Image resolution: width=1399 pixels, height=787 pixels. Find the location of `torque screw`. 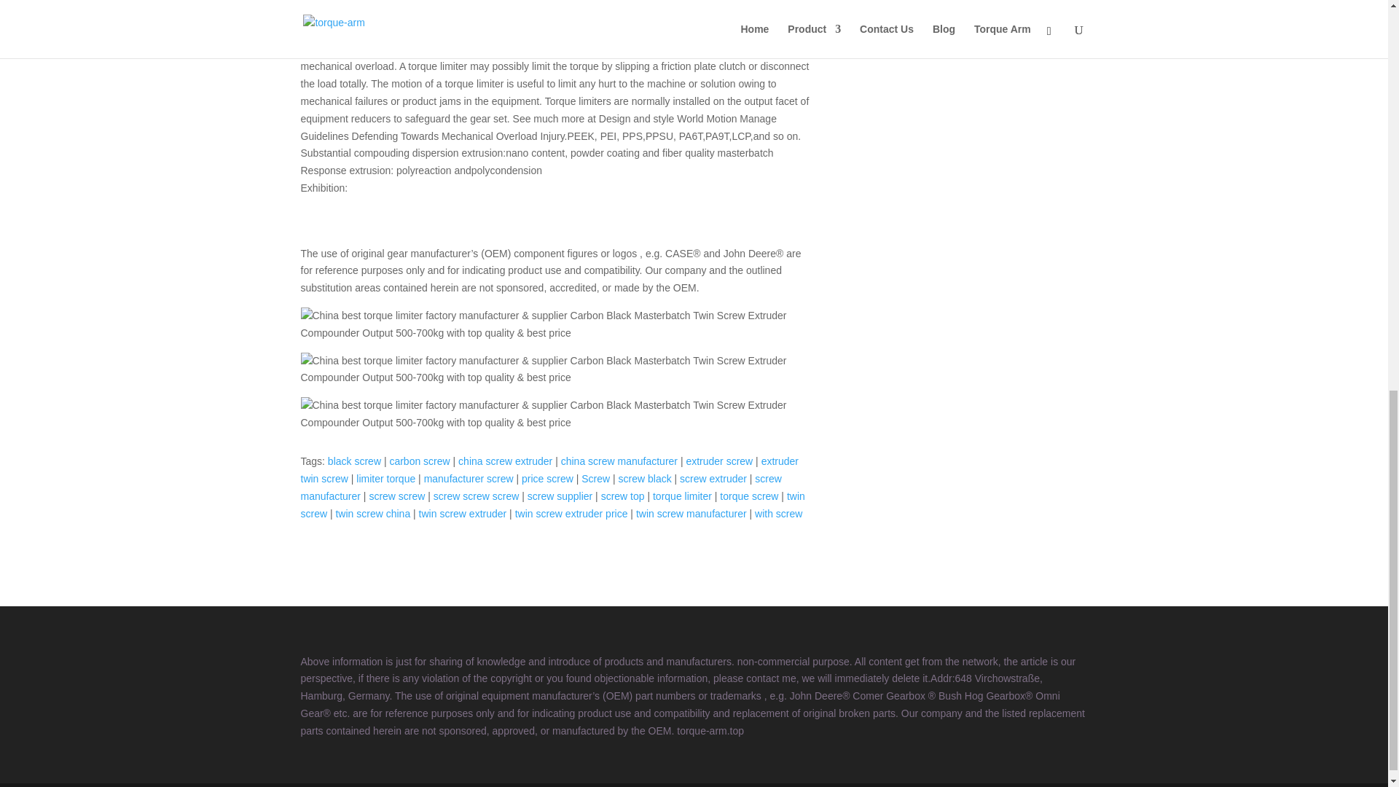

torque screw is located at coordinates (749, 496).